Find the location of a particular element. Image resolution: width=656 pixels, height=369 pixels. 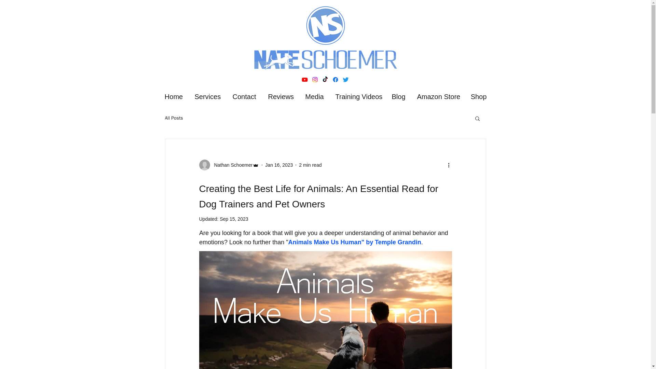

Training Videos is located at coordinates (357, 96).